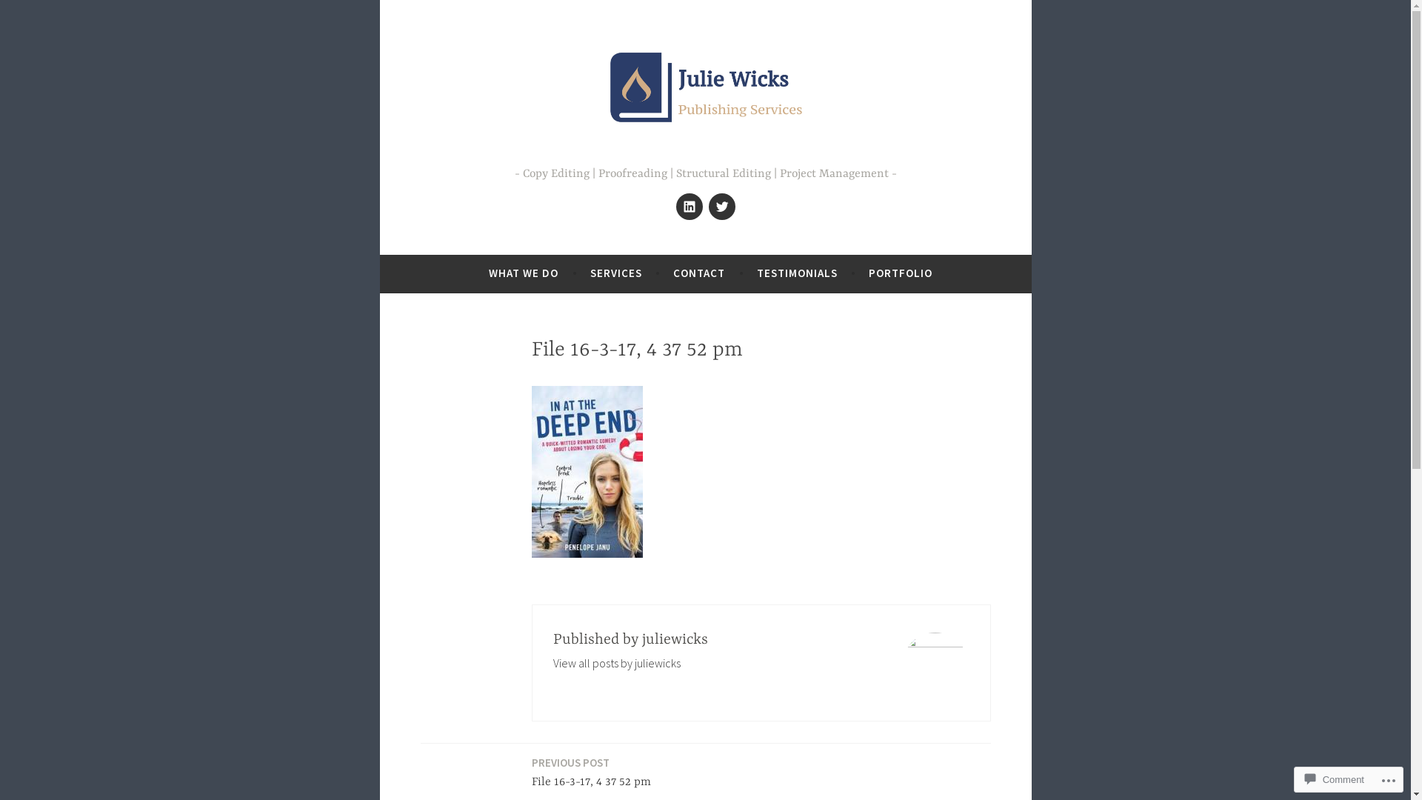 The image size is (1422, 800). I want to click on Comment, so click(1335, 779).